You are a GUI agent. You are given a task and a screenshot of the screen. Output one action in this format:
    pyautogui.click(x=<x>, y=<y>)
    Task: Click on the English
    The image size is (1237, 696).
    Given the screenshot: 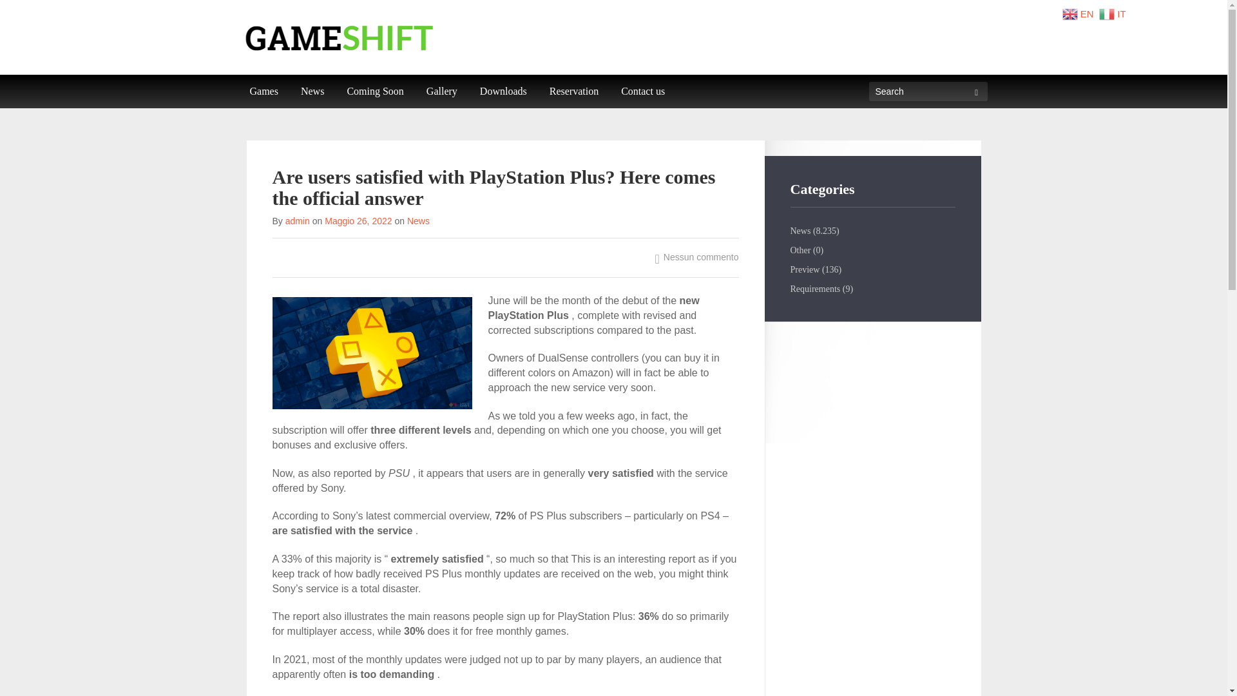 What is the action you would take?
    pyautogui.click(x=1080, y=13)
    